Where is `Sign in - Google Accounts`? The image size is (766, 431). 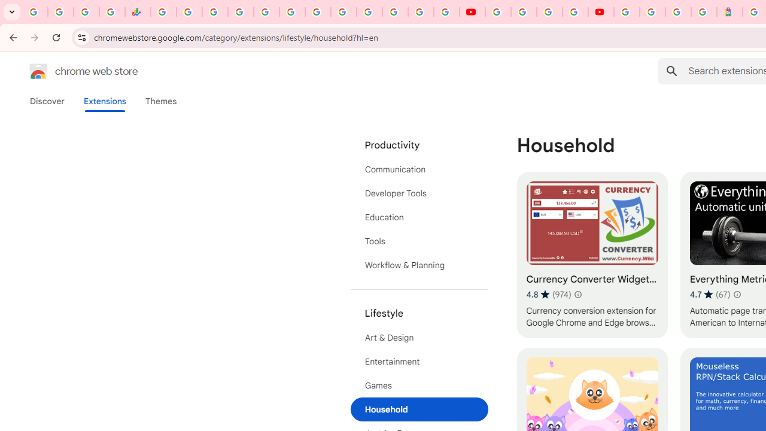
Sign in - Google Accounts is located at coordinates (652, 12).